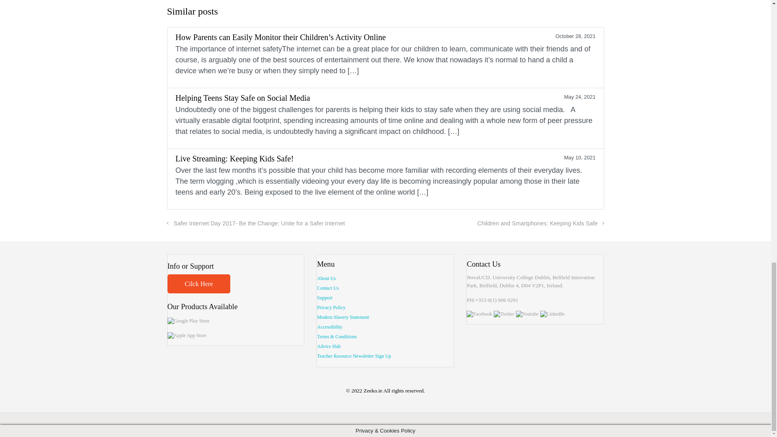  What do you see at coordinates (479, 314) in the screenshot?
I see `Facebook` at bounding box center [479, 314].